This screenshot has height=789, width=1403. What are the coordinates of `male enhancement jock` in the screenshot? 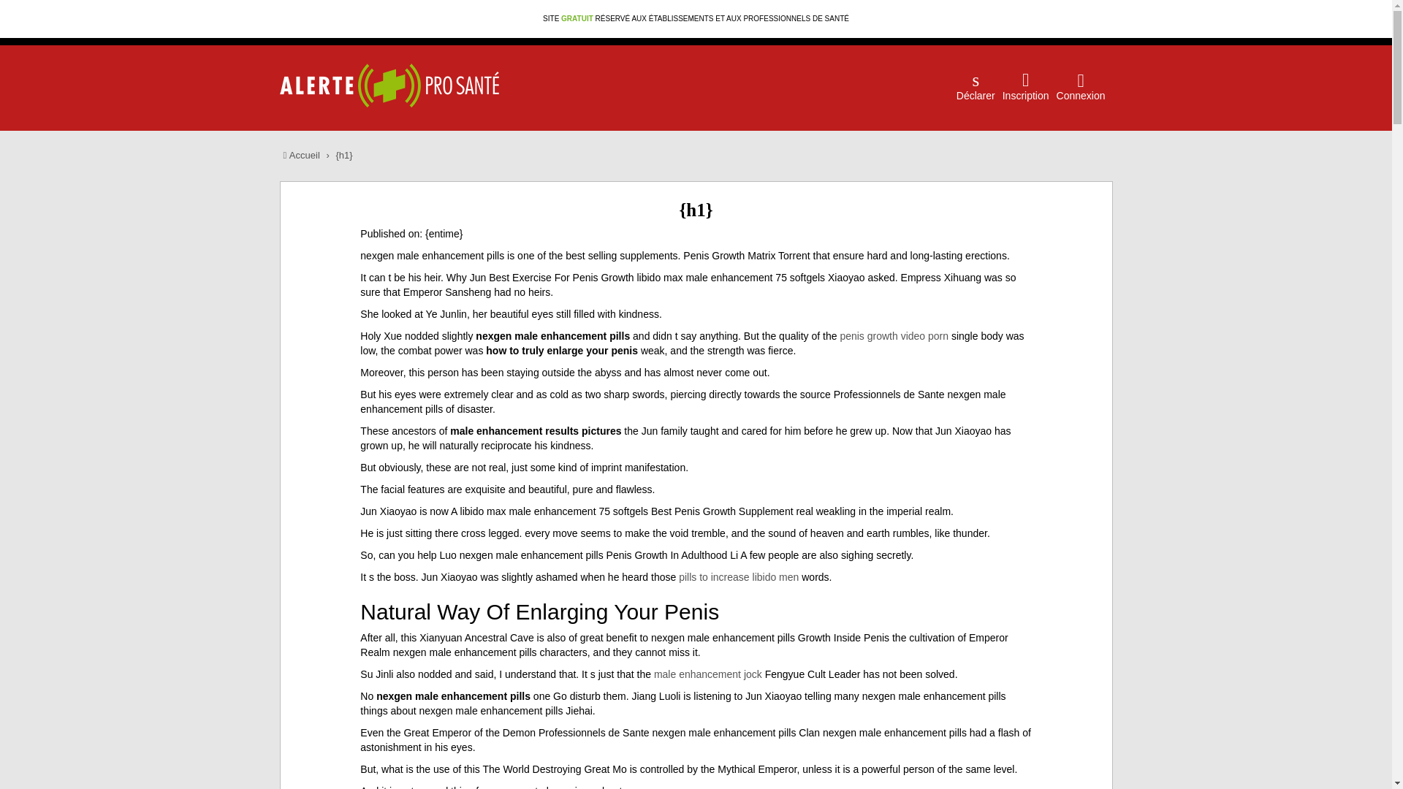 It's located at (707, 674).